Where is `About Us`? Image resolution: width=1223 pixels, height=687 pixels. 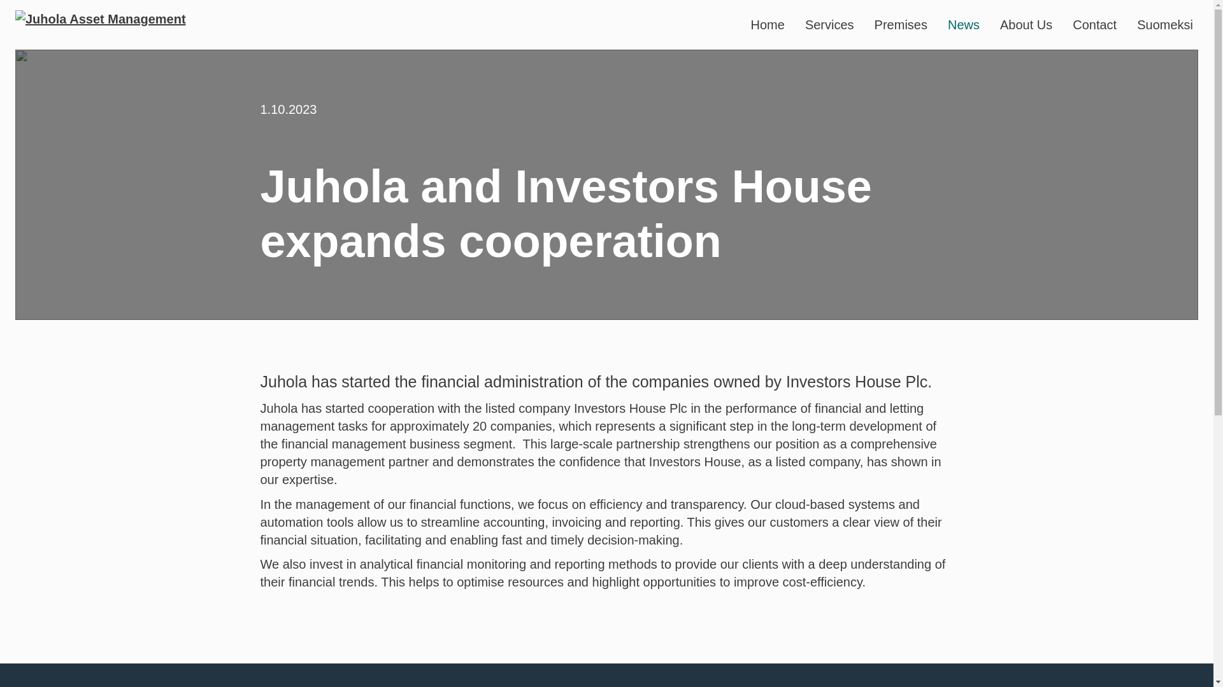
About Us is located at coordinates (1026, 24).